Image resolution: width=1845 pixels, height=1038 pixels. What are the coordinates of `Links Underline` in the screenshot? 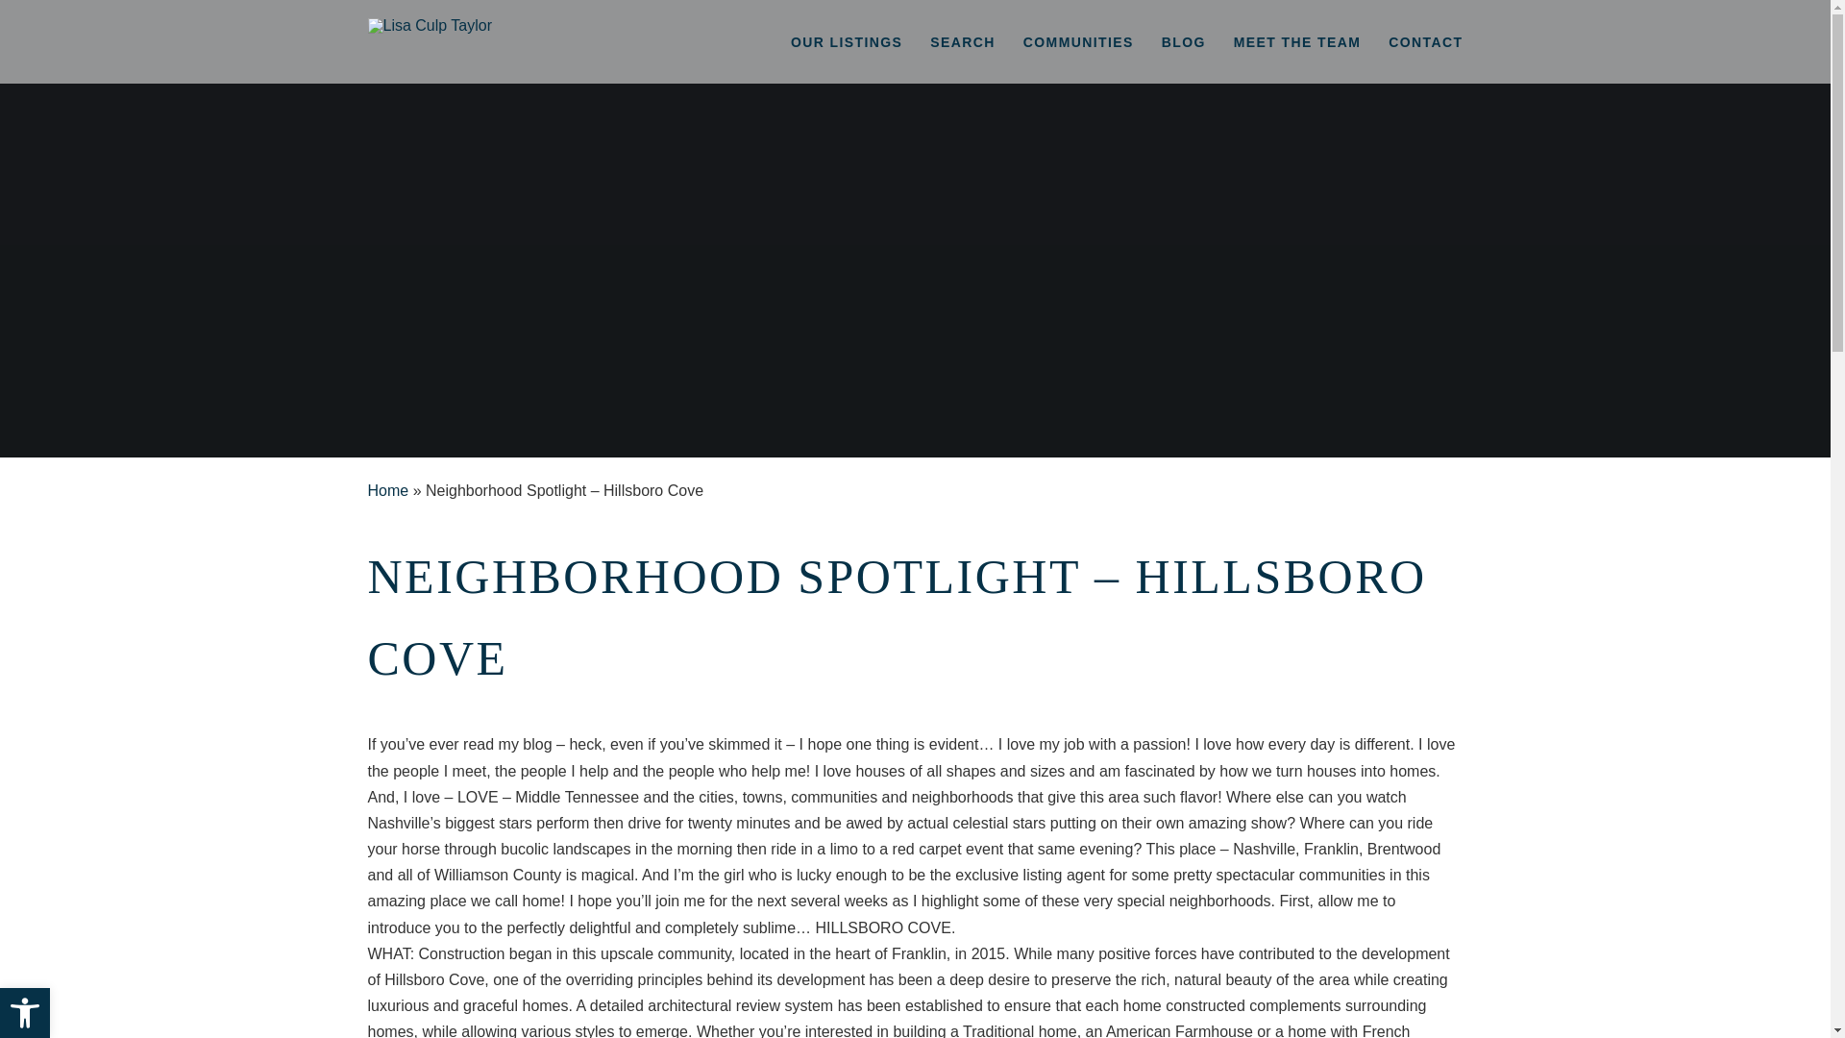 It's located at (25, 1013).